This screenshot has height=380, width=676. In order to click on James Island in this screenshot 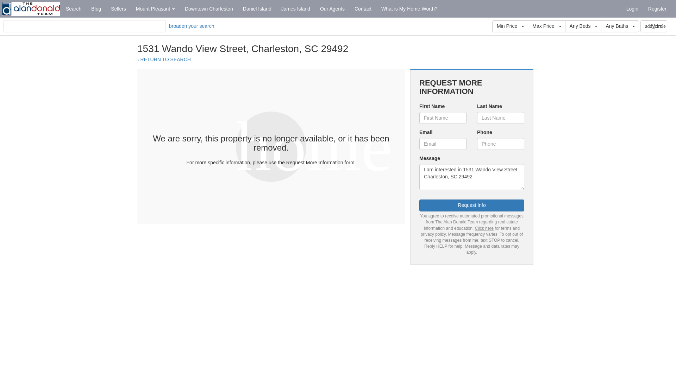, I will do `click(296, 8)`.